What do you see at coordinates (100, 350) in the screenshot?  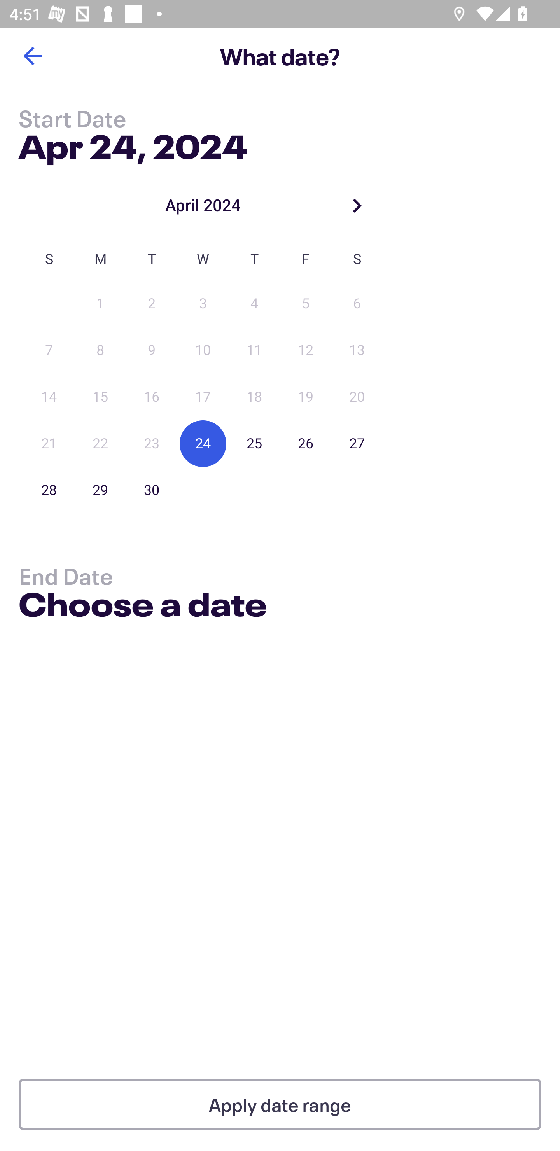 I see `8 08 April 2024` at bounding box center [100, 350].